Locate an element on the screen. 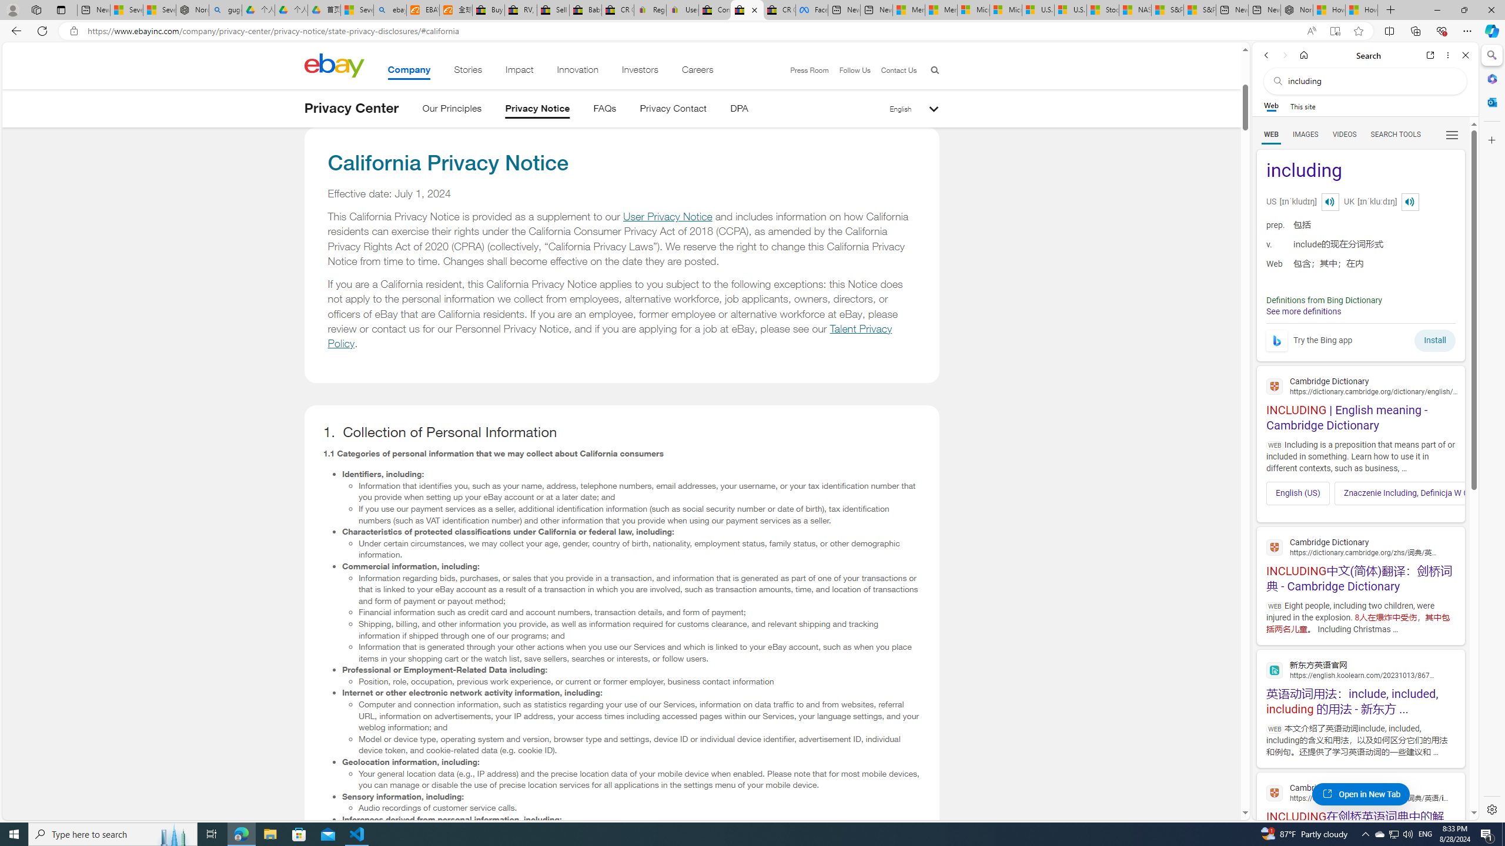 This screenshot has height=846, width=1505. including is located at coordinates (1360, 172).